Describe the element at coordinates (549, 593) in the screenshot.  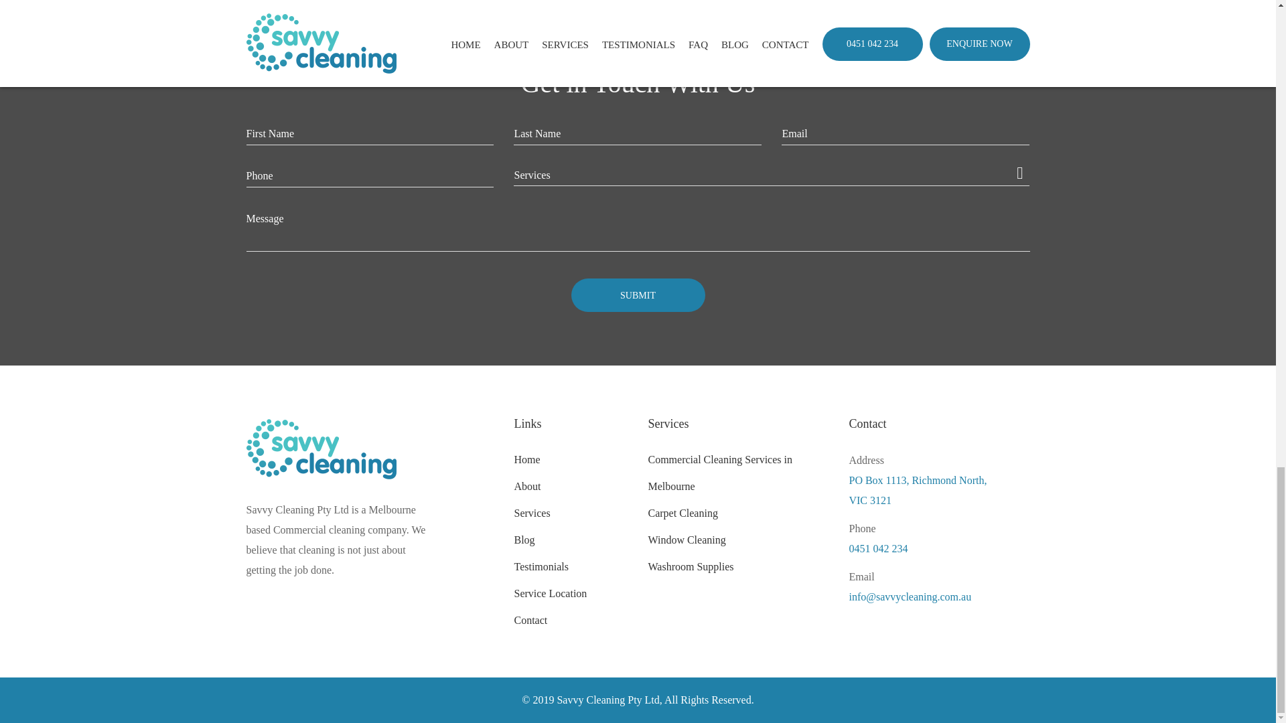
I see `Service Location` at that location.